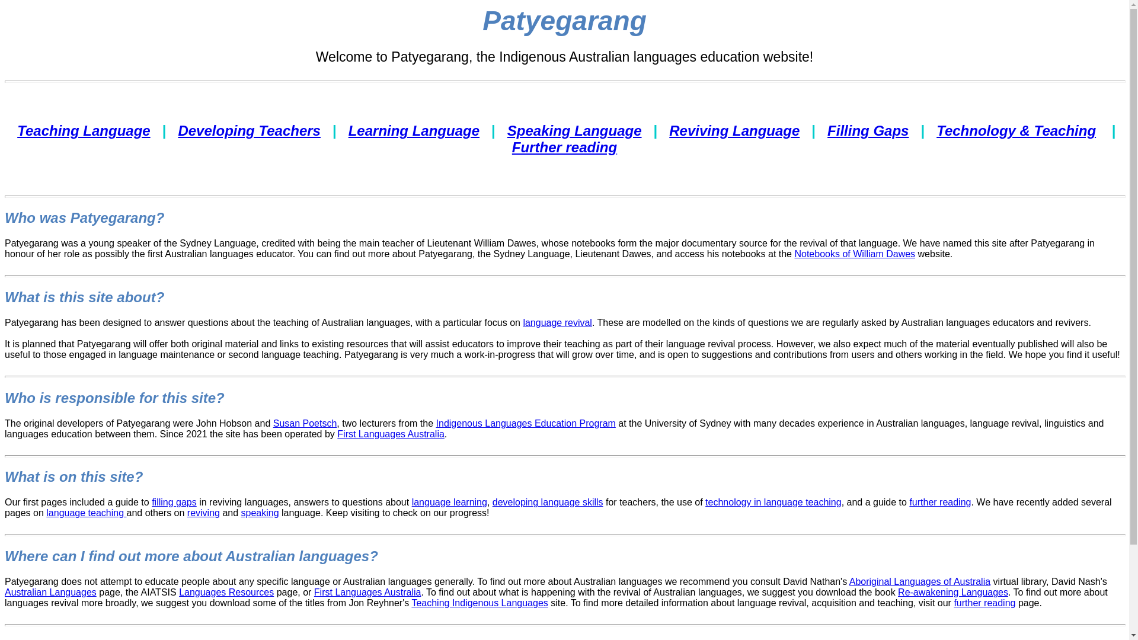 The height and width of the screenshot is (640, 1138). What do you see at coordinates (449, 503) in the screenshot?
I see `language learning` at bounding box center [449, 503].